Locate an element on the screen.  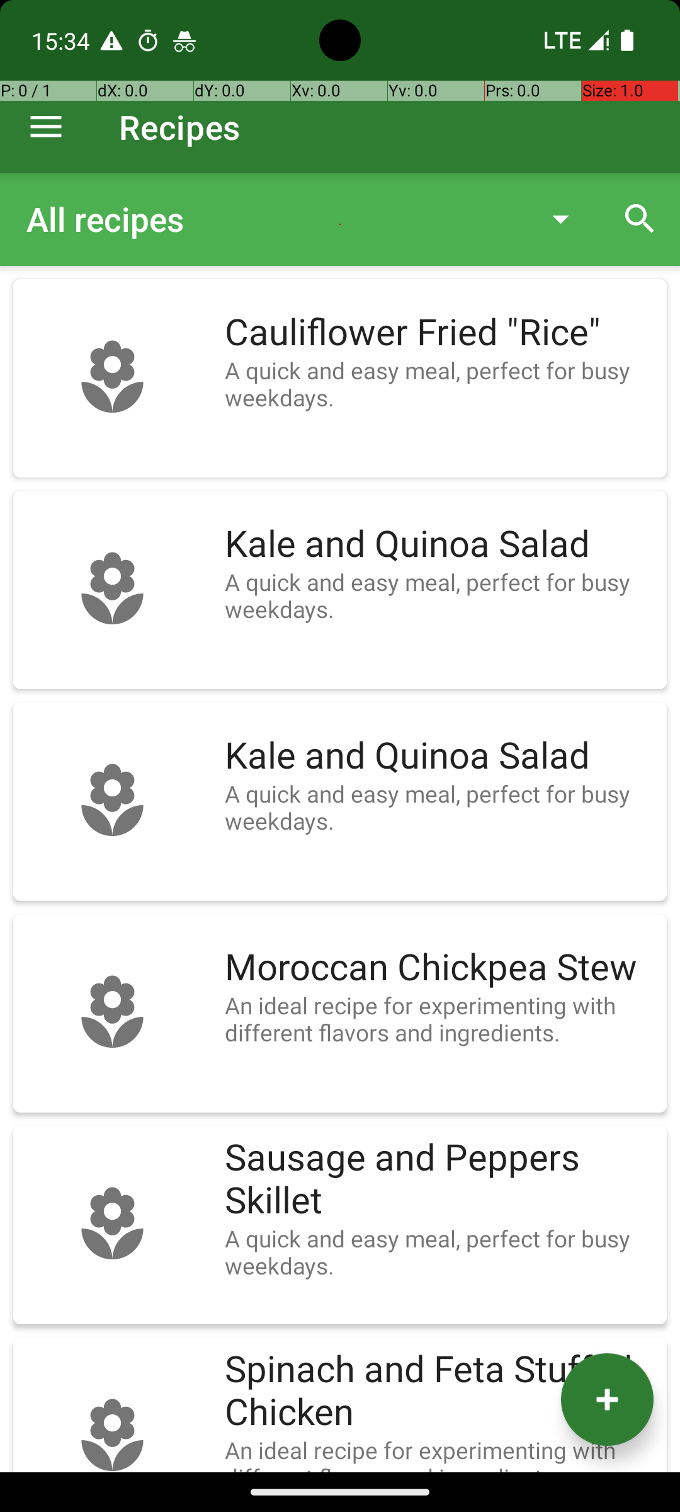
Sausage and Peppers Skillet is located at coordinates (439, 1179).